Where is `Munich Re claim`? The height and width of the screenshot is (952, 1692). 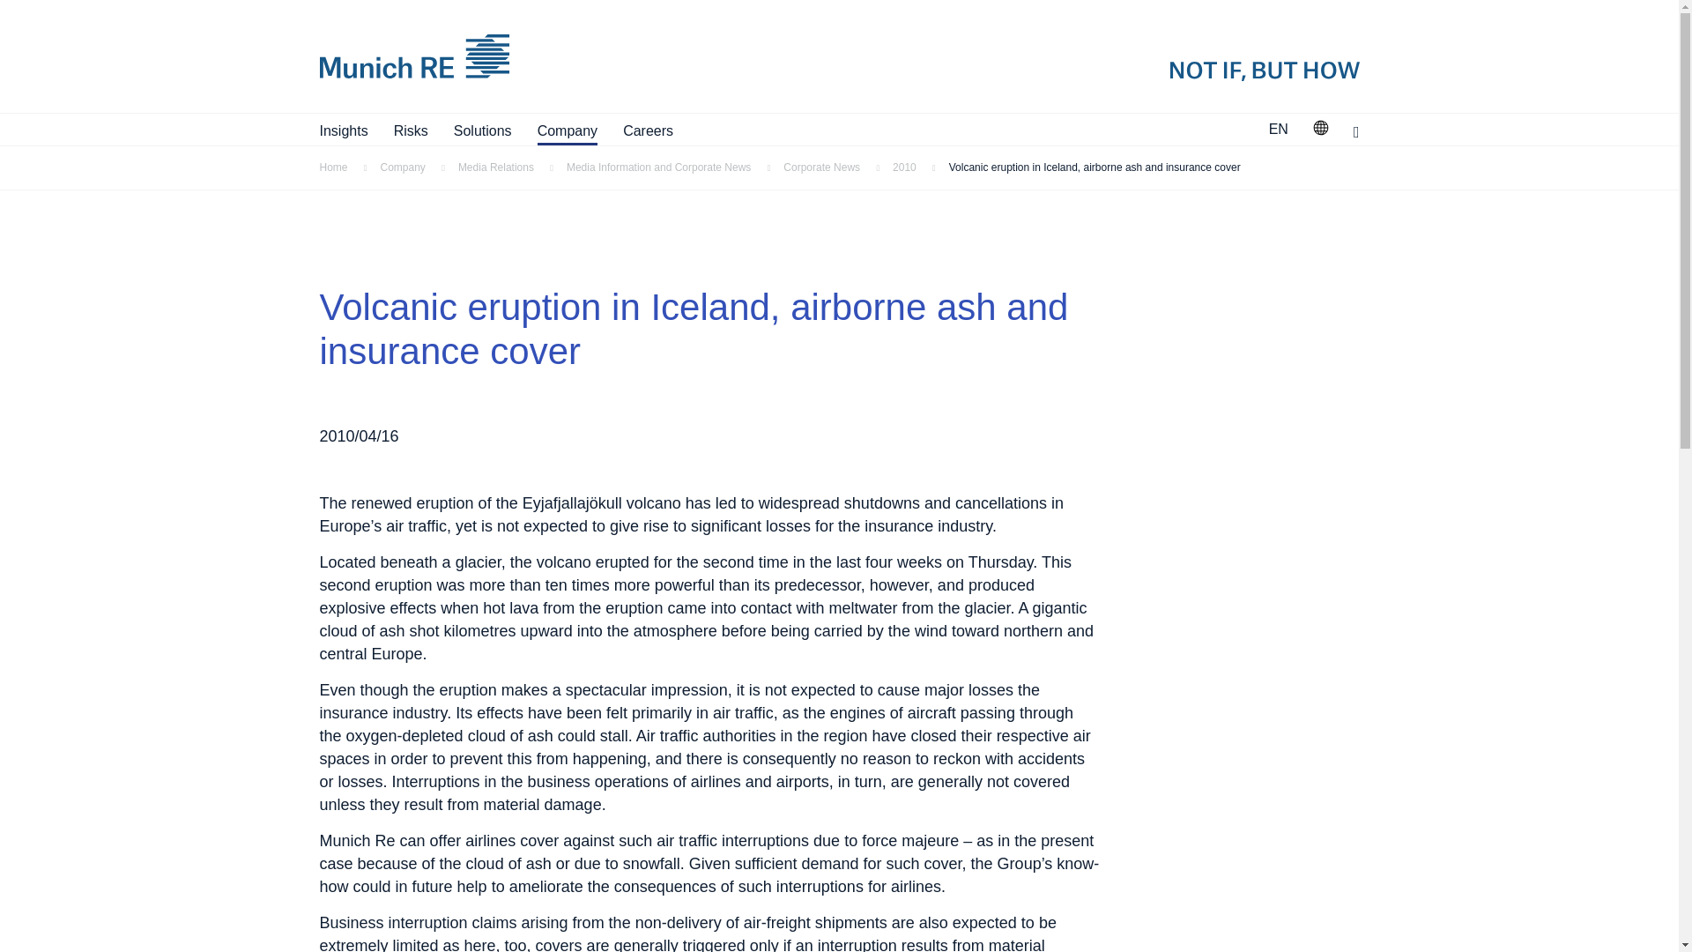
Munich Re claim is located at coordinates (1125, 56).